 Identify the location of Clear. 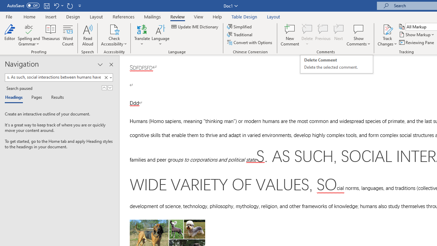
(107, 78).